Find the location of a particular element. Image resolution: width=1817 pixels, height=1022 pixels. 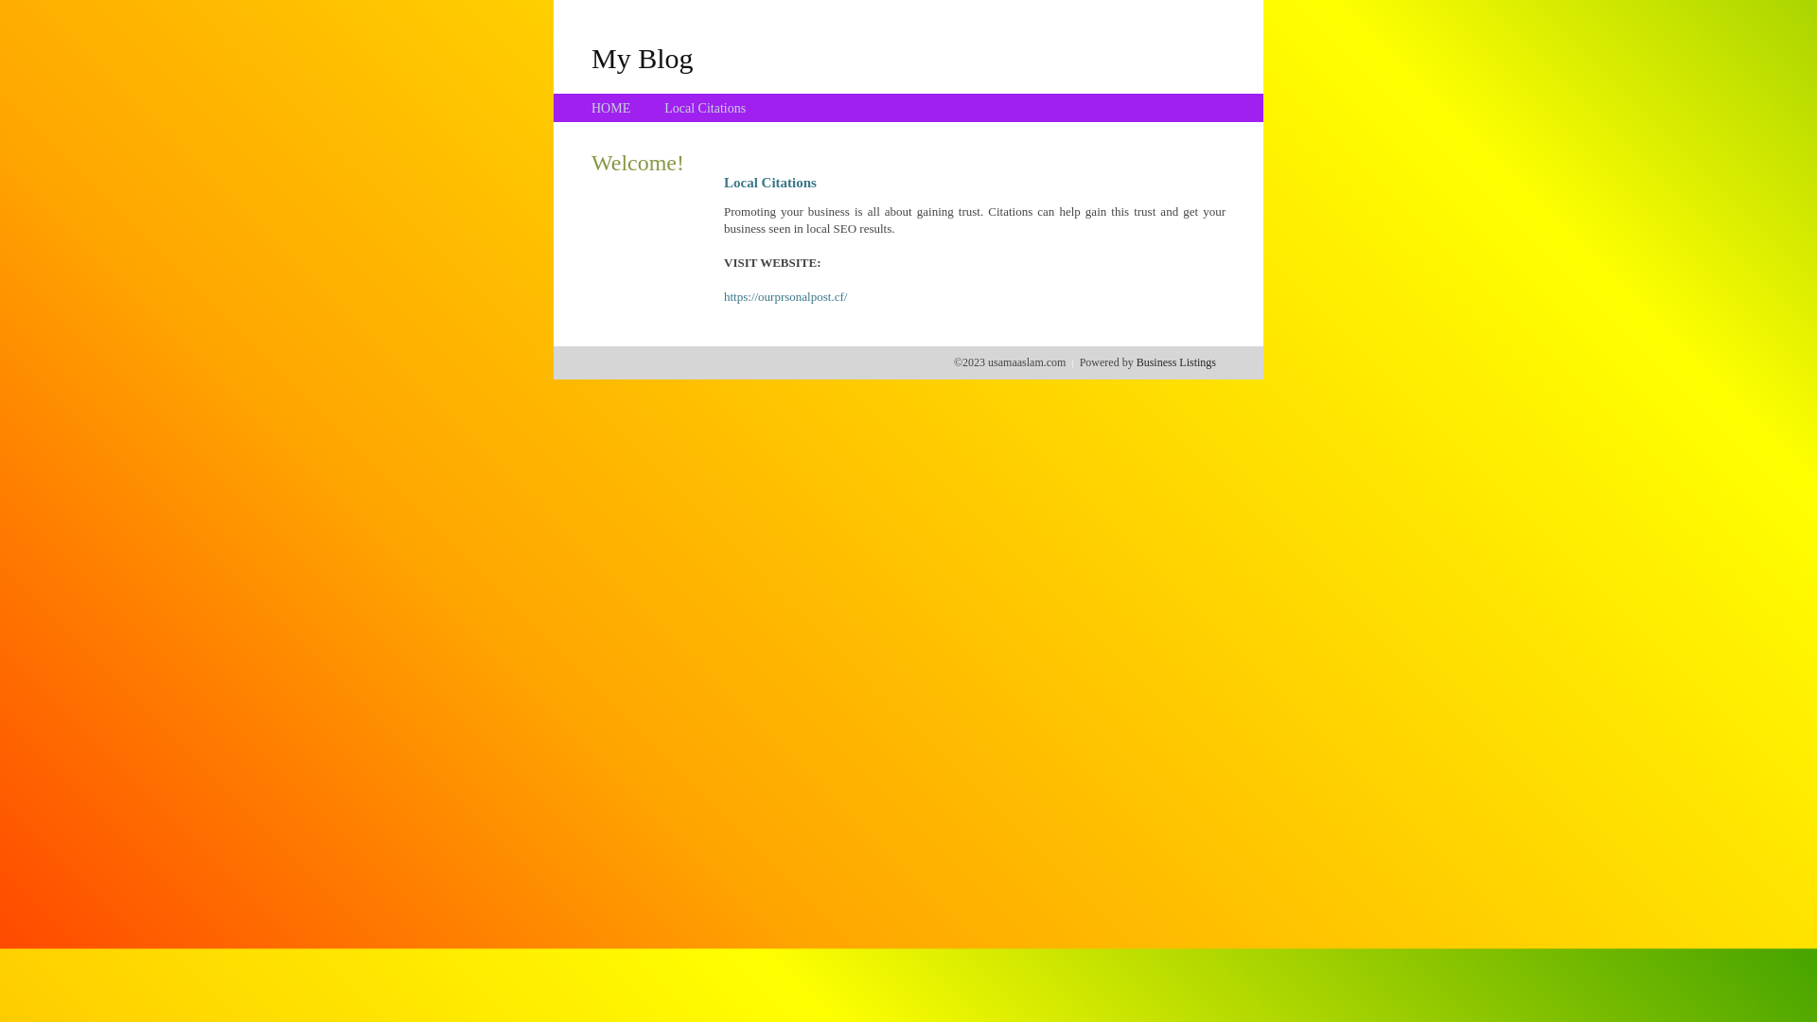

My Blog is located at coordinates (643, 58).